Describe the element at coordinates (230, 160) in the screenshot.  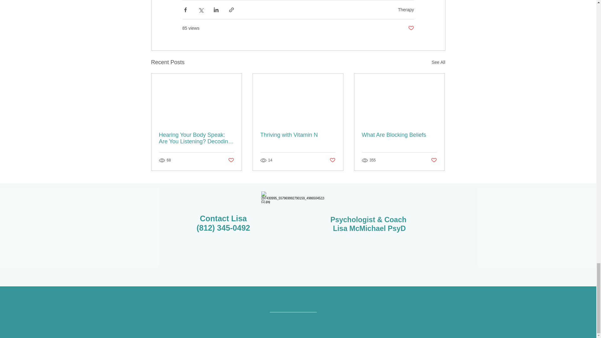
I see `Post not marked as liked` at that location.